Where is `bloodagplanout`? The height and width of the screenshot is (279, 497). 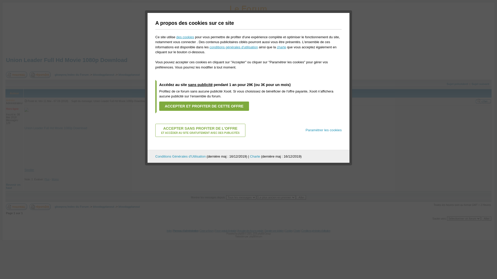 bloodagplanout is located at coordinates (129, 75).